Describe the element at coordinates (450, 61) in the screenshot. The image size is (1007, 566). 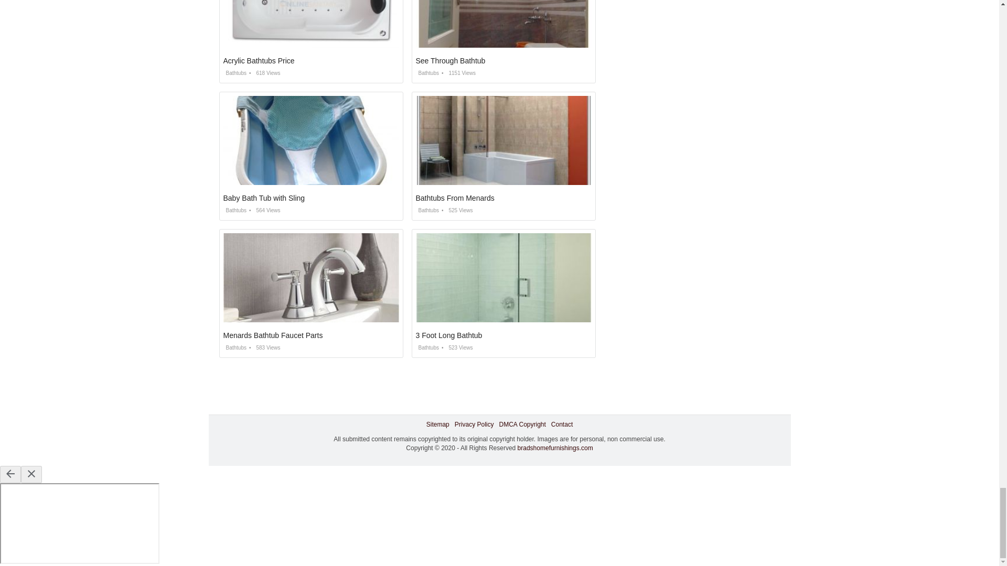
I see `See Through Bathtub` at that location.